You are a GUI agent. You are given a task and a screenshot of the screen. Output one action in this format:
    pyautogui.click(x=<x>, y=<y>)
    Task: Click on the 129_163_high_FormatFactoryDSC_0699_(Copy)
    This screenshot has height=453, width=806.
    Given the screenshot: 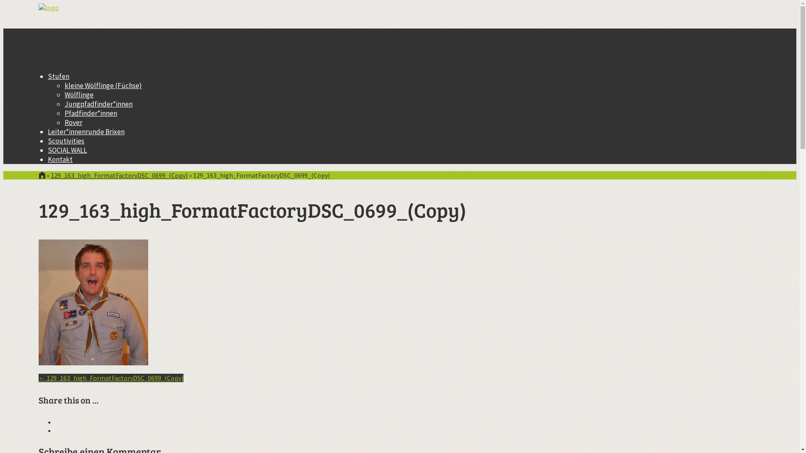 What is the action you would take?
    pyautogui.click(x=119, y=175)
    